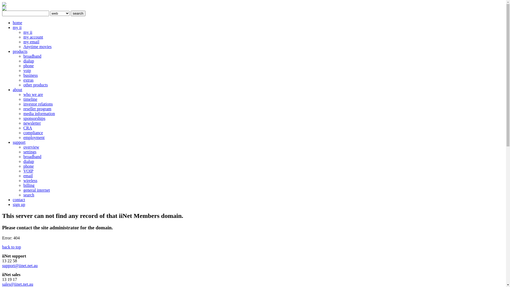  Describe the element at coordinates (29, 66) in the screenshot. I see `phone` at that location.